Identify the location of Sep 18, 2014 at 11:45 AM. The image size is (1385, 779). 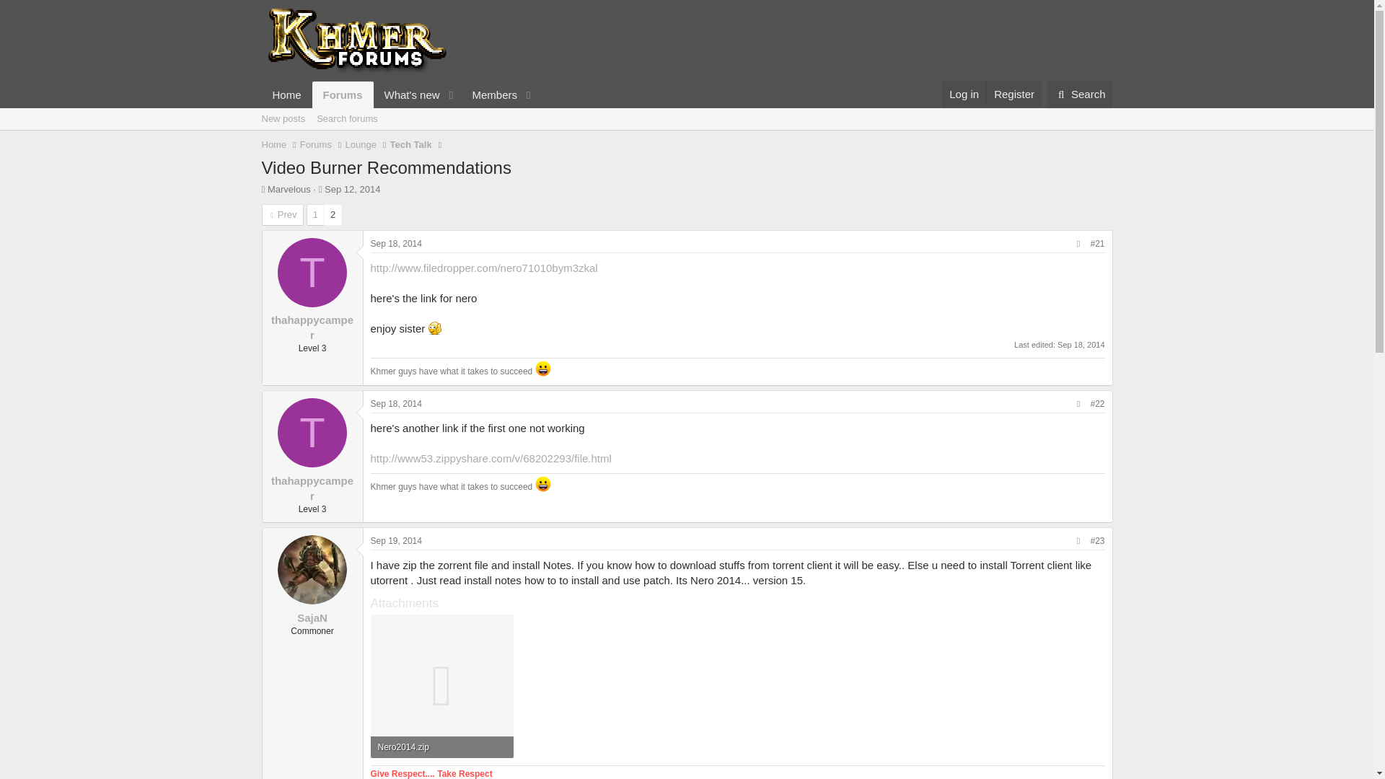
(1081, 344).